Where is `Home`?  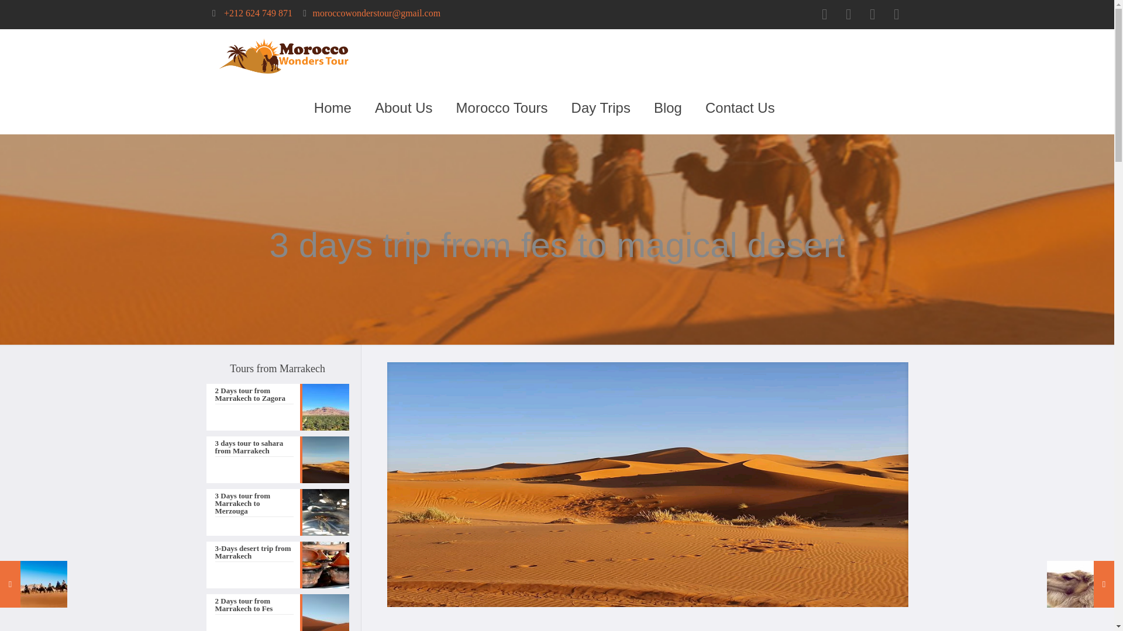
Home is located at coordinates (332, 108).